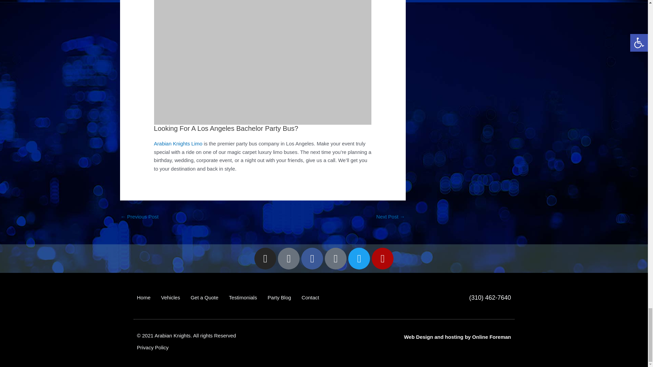 This screenshot has width=653, height=367. I want to click on Arabian Knights Limo, so click(178, 143).